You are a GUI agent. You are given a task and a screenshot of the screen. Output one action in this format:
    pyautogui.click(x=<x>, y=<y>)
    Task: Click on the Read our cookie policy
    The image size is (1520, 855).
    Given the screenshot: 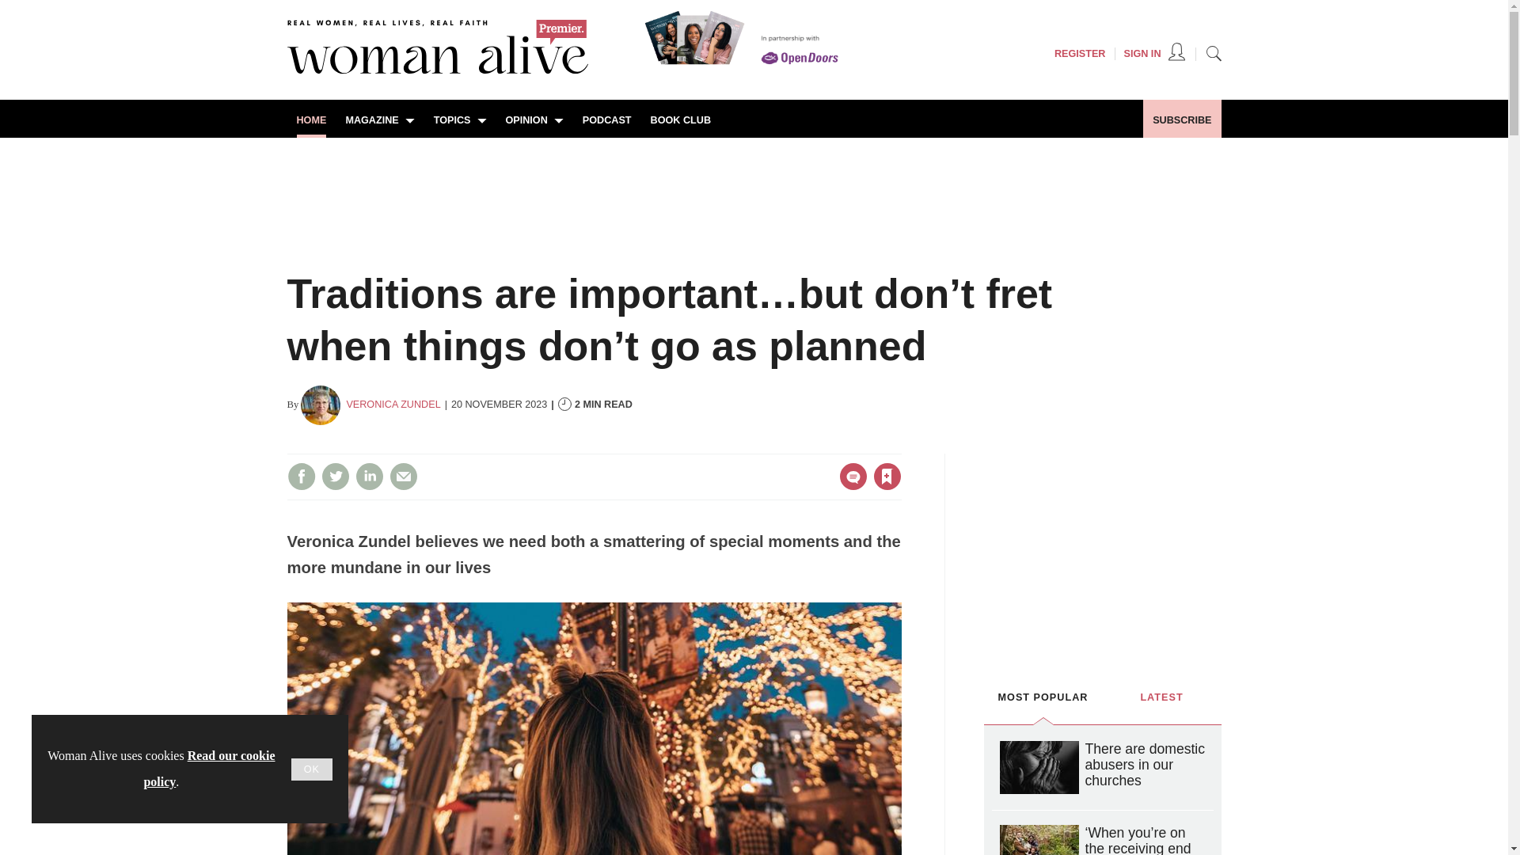 What is the action you would take?
    pyautogui.click(x=209, y=768)
    